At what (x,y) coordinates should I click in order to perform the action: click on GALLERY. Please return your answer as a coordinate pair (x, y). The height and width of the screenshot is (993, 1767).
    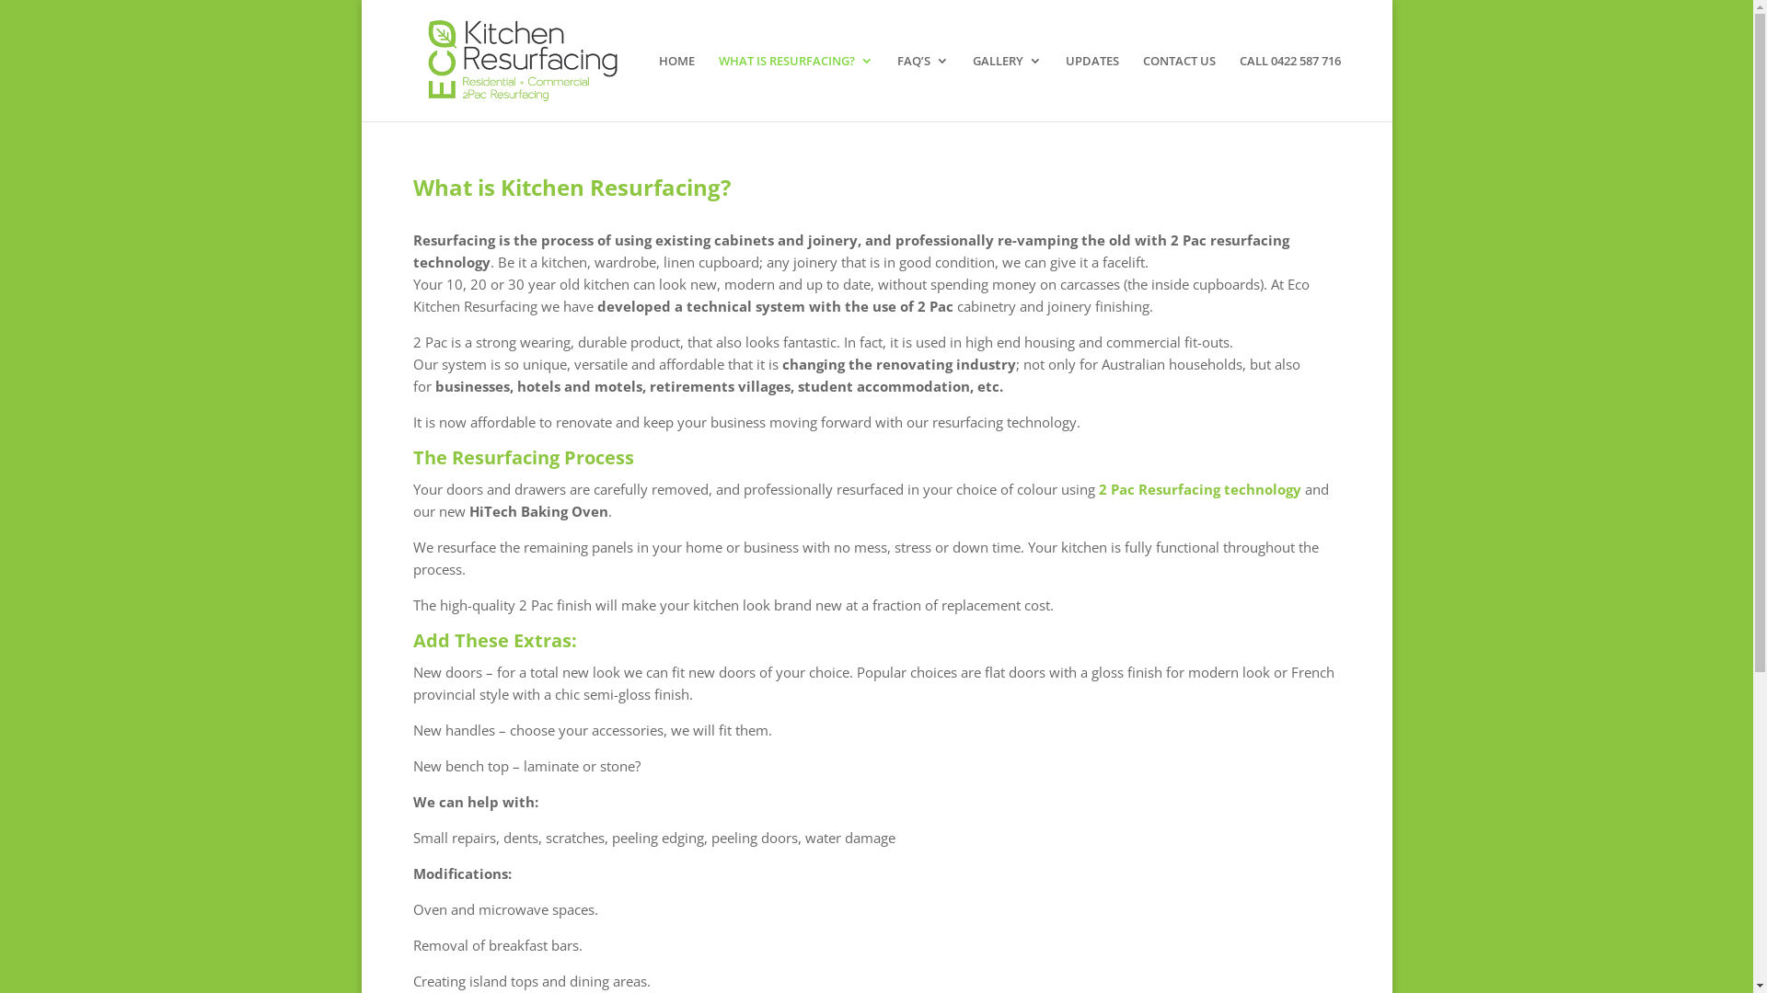
    Looking at the image, I should click on (1007, 88).